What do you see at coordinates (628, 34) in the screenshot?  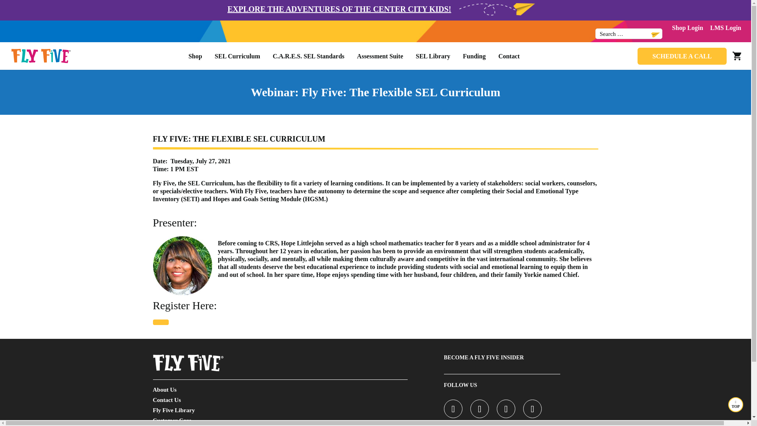 I see `Search for:` at bounding box center [628, 34].